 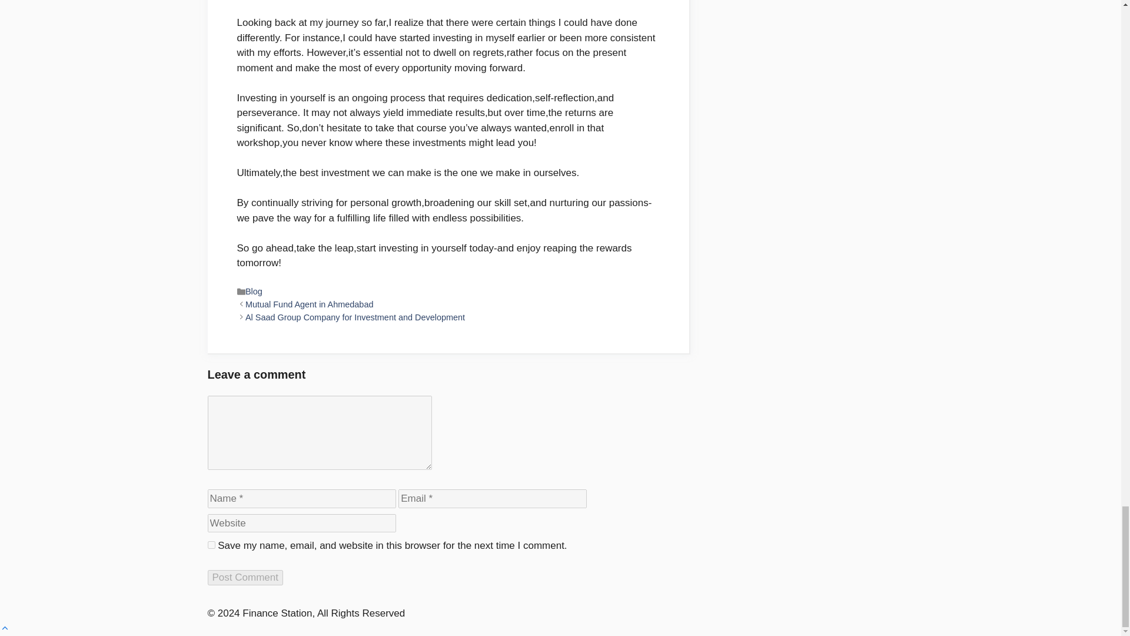 What do you see at coordinates (5, 628) in the screenshot?
I see `Scroll back to top` at bounding box center [5, 628].